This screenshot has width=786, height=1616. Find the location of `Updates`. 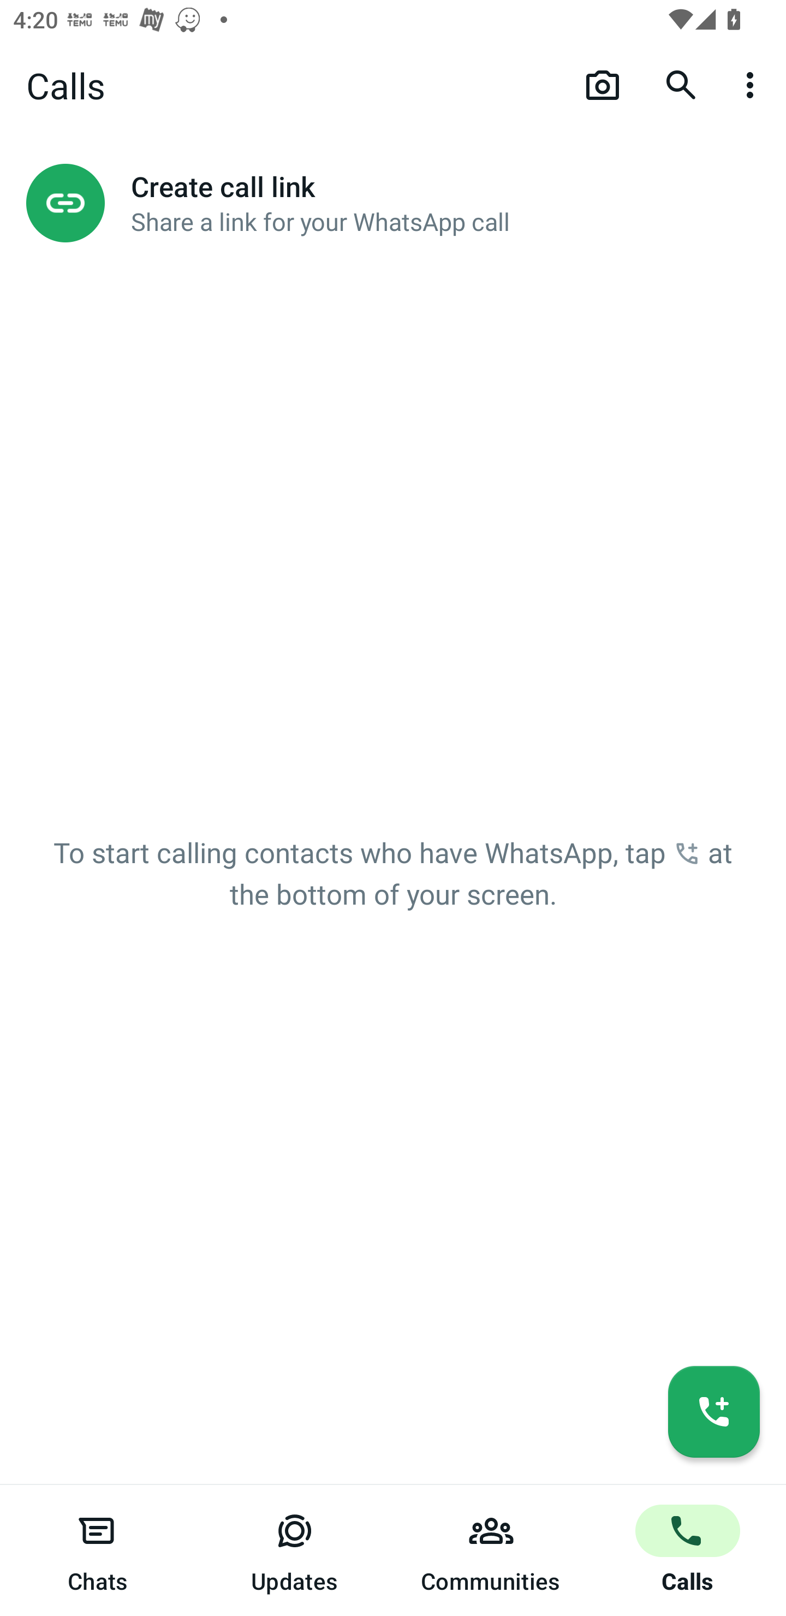

Updates is located at coordinates (295, 1550).